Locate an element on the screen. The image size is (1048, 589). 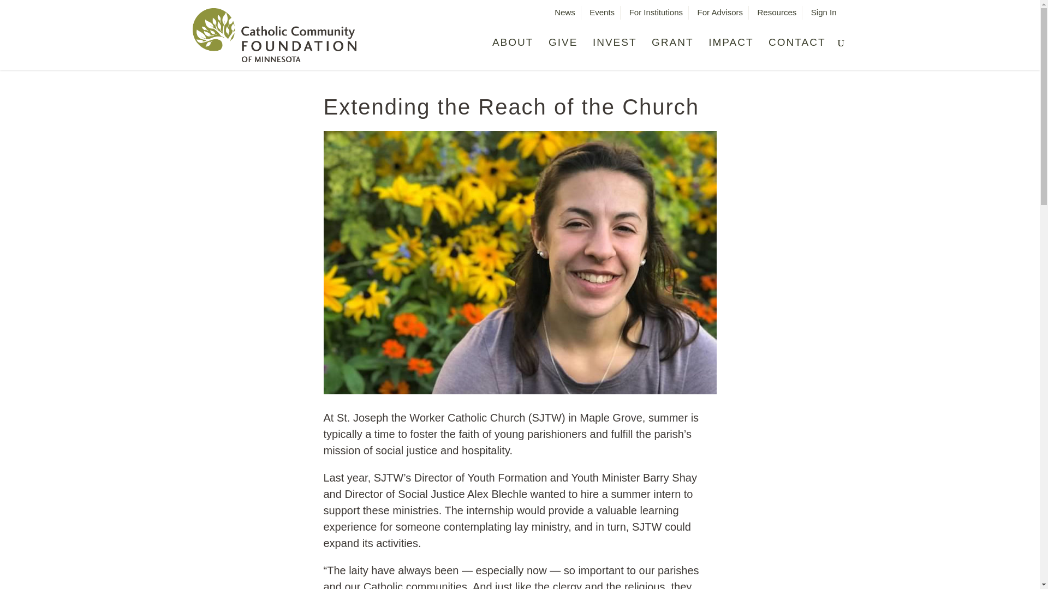
IMPACT is located at coordinates (730, 50).